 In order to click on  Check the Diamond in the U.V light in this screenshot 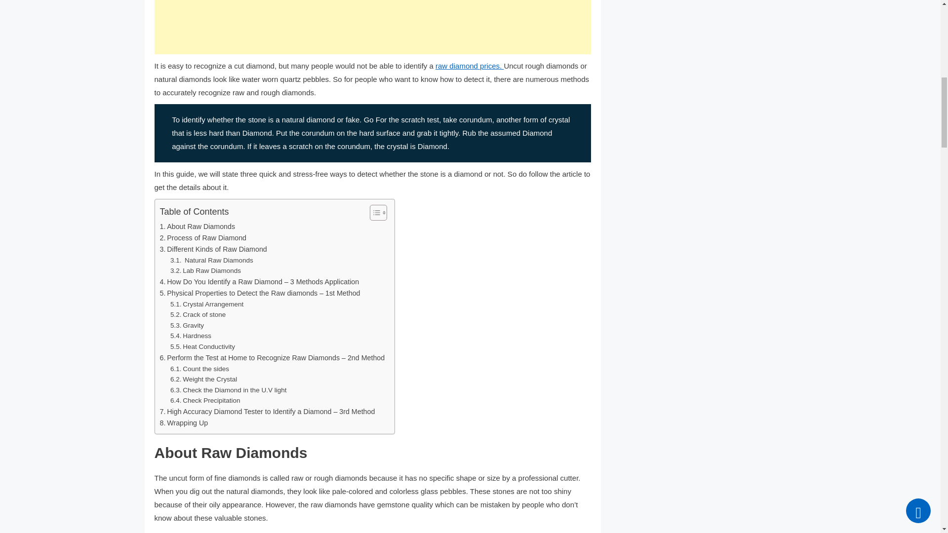, I will do `click(229, 390)`.